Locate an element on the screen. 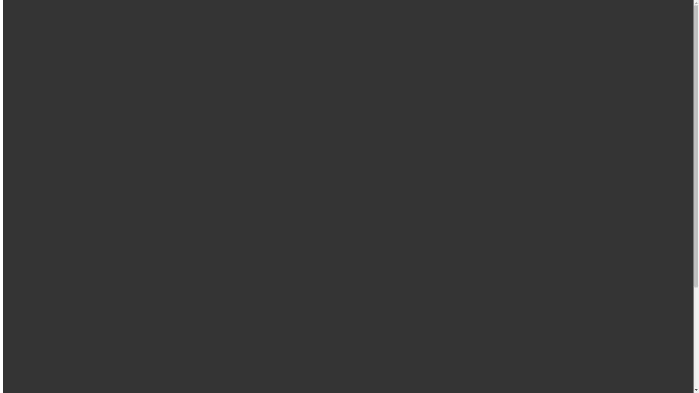 The height and width of the screenshot is (393, 699). Contact is located at coordinates (27, 210).